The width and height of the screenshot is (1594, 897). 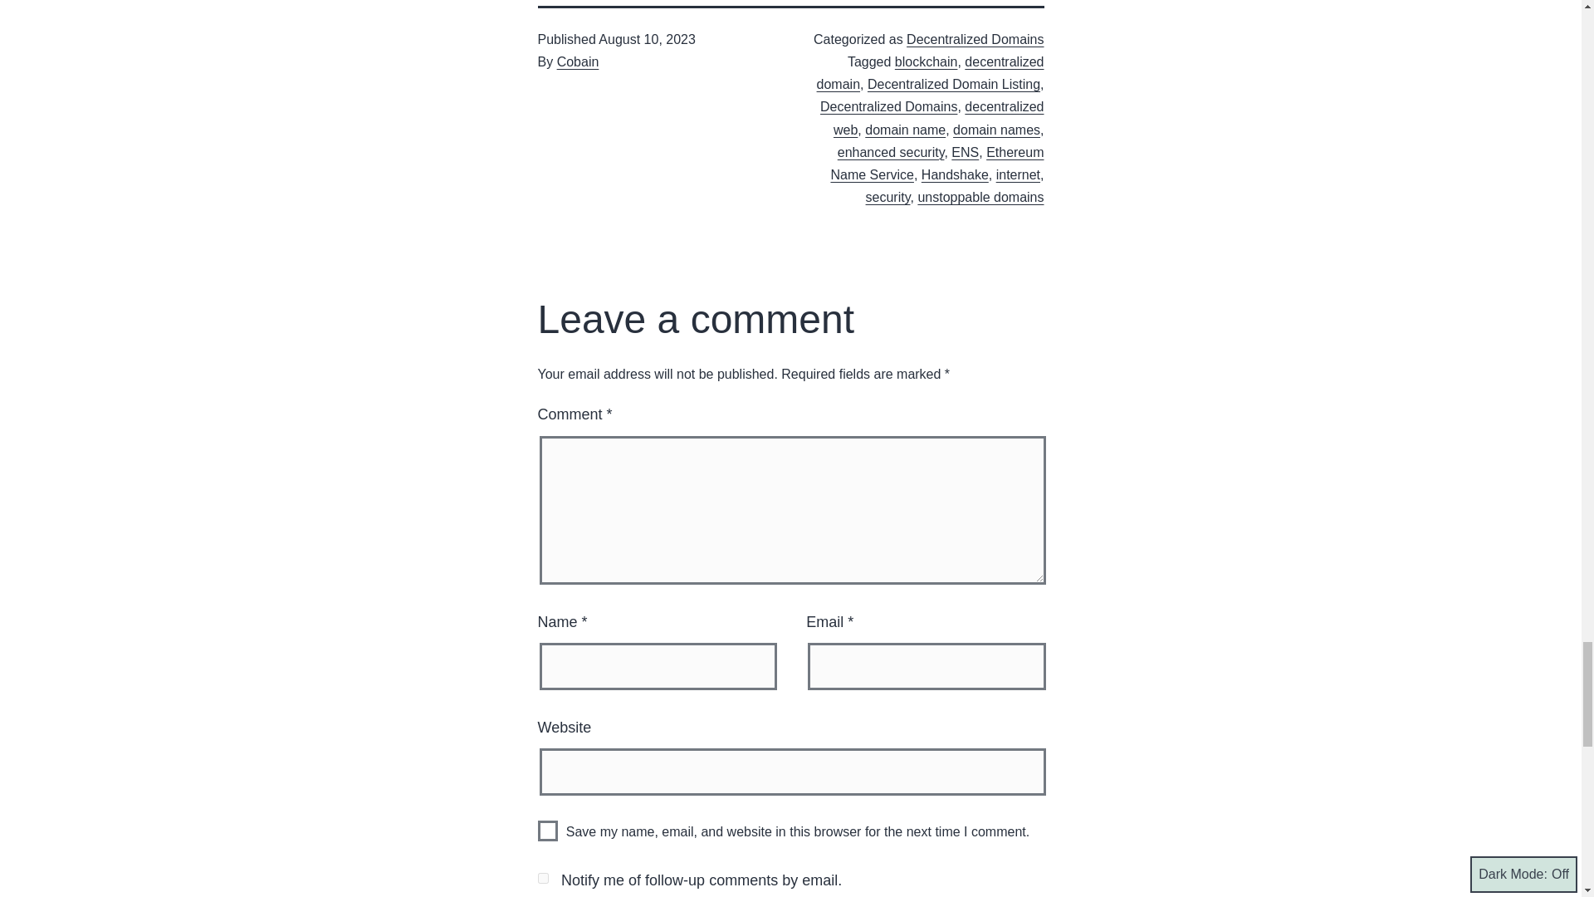 What do you see at coordinates (578, 61) in the screenshot?
I see `Cobain` at bounding box center [578, 61].